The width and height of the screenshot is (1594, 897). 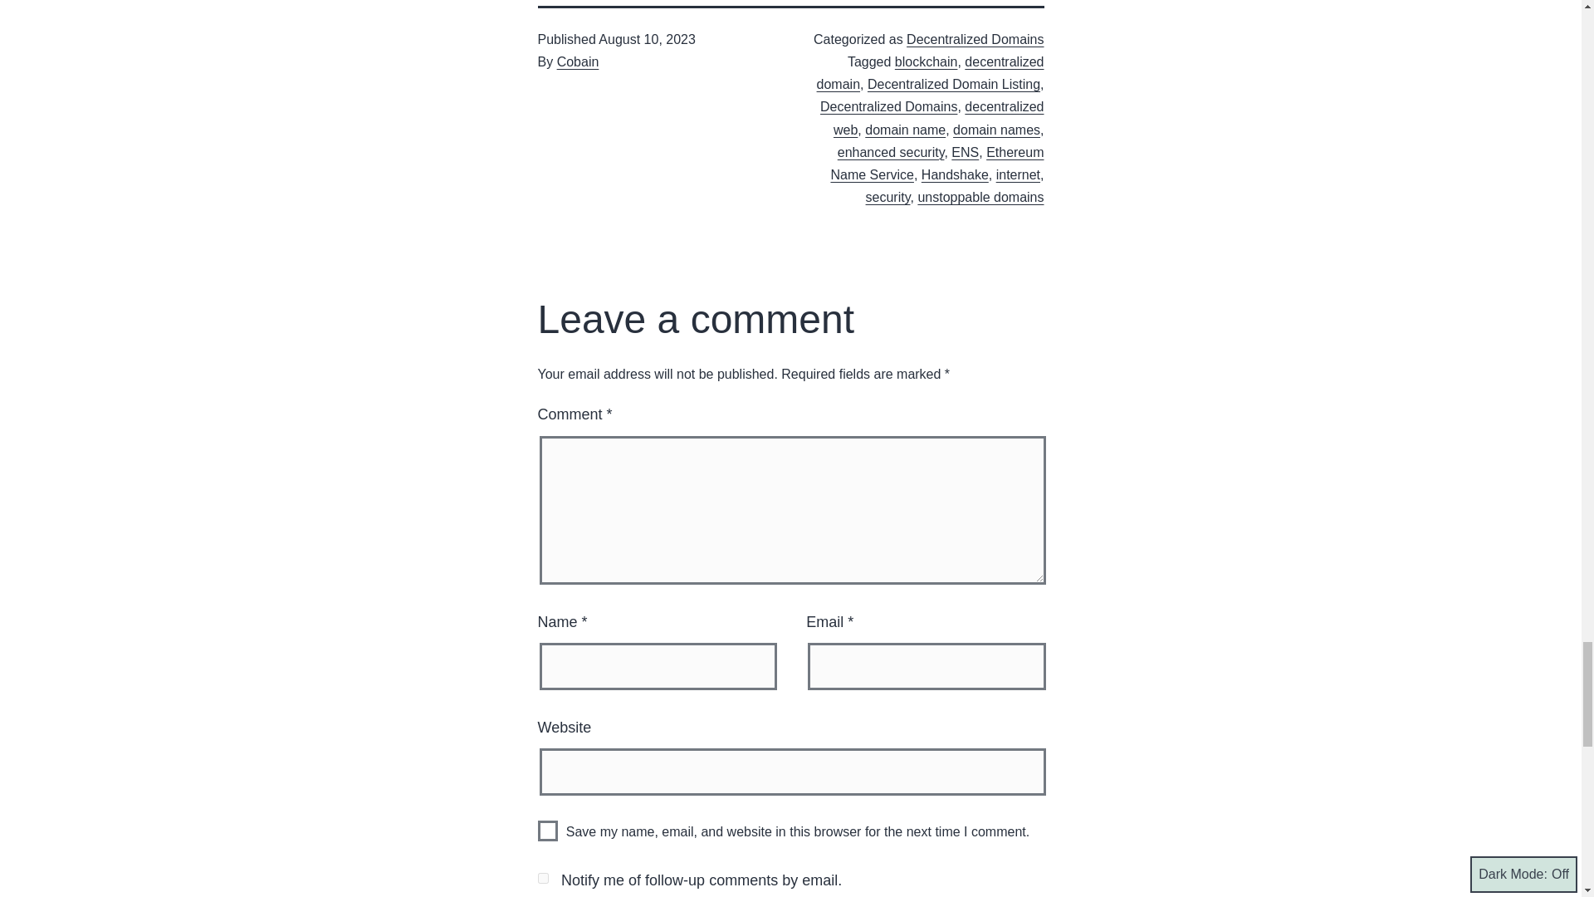 What do you see at coordinates (578, 61) in the screenshot?
I see `Cobain` at bounding box center [578, 61].